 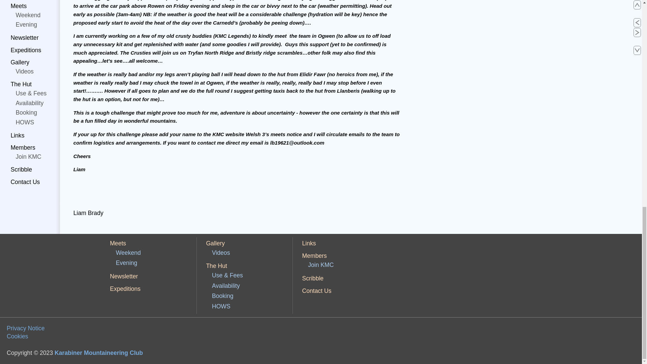 What do you see at coordinates (221, 306) in the screenshot?
I see `HOWS` at bounding box center [221, 306].